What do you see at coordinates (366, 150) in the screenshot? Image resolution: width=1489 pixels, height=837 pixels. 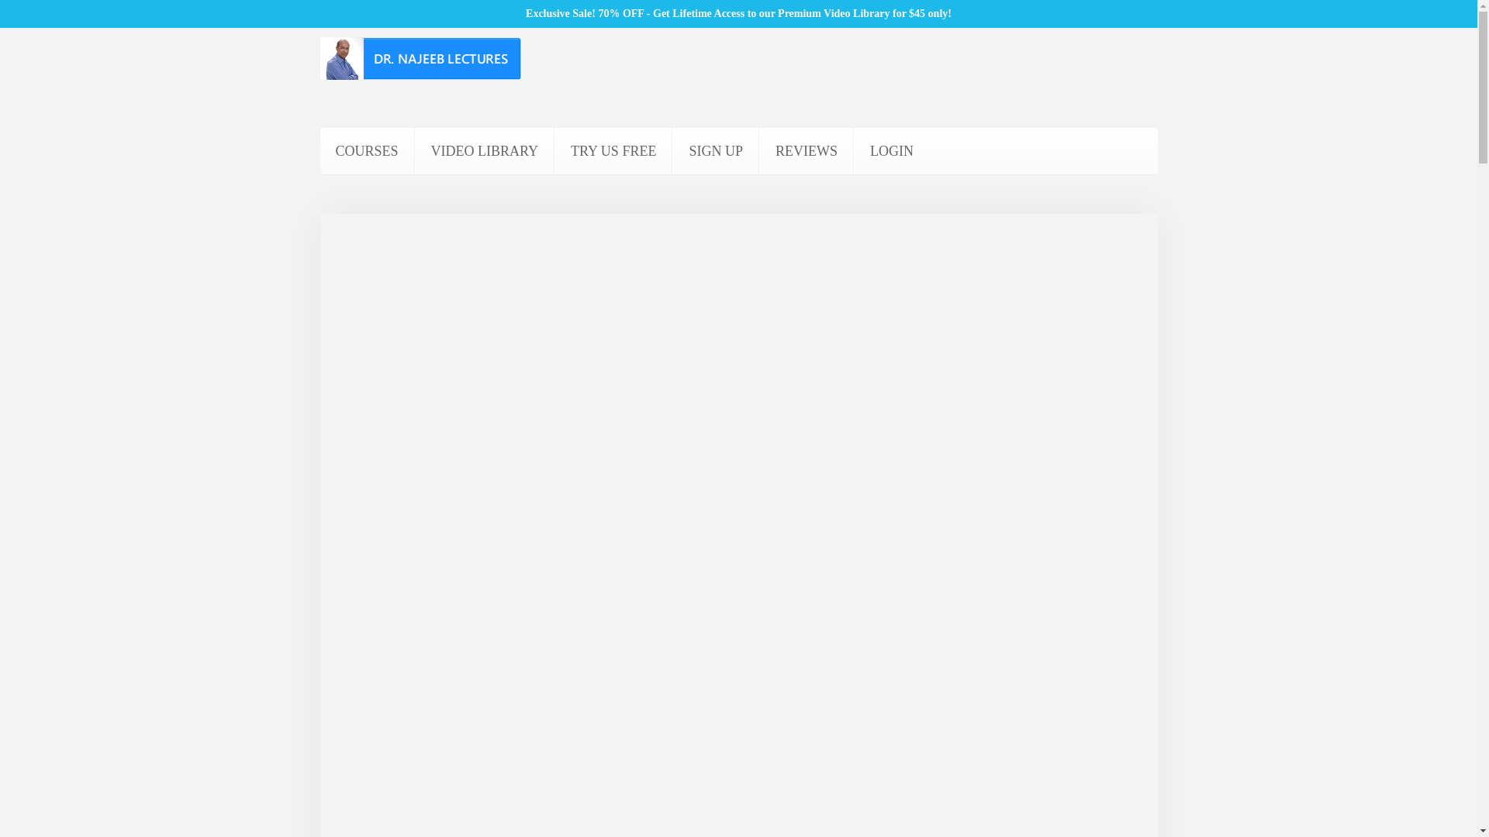 I see `COURSES` at bounding box center [366, 150].